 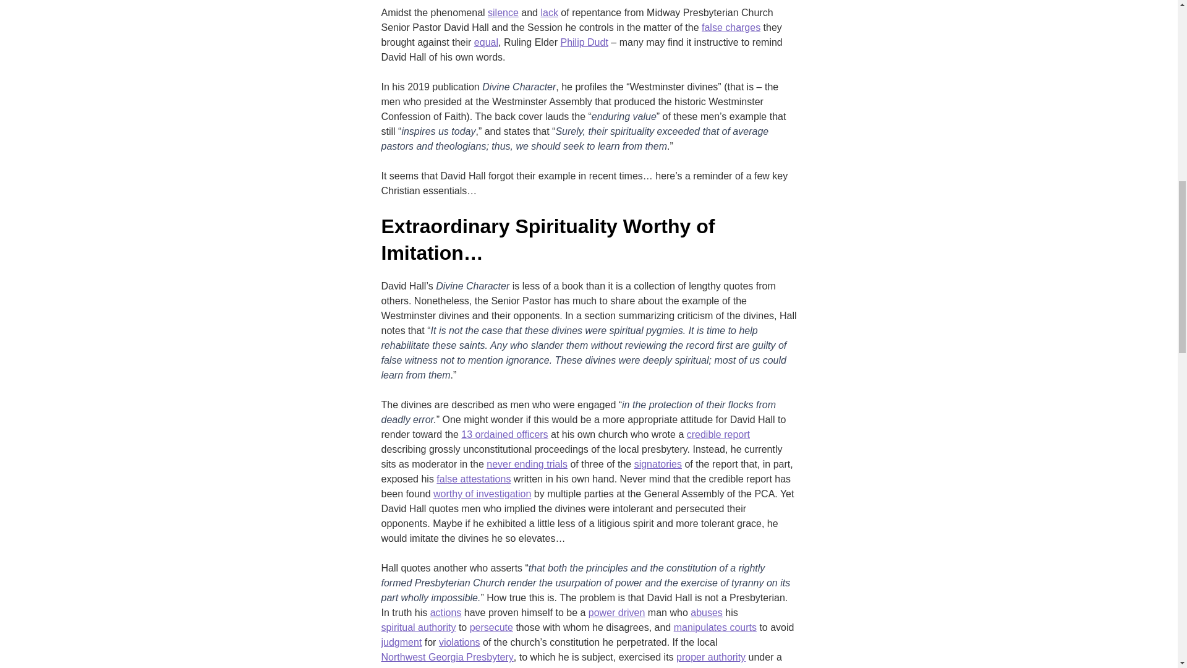 I want to click on equal, so click(x=486, y=43).